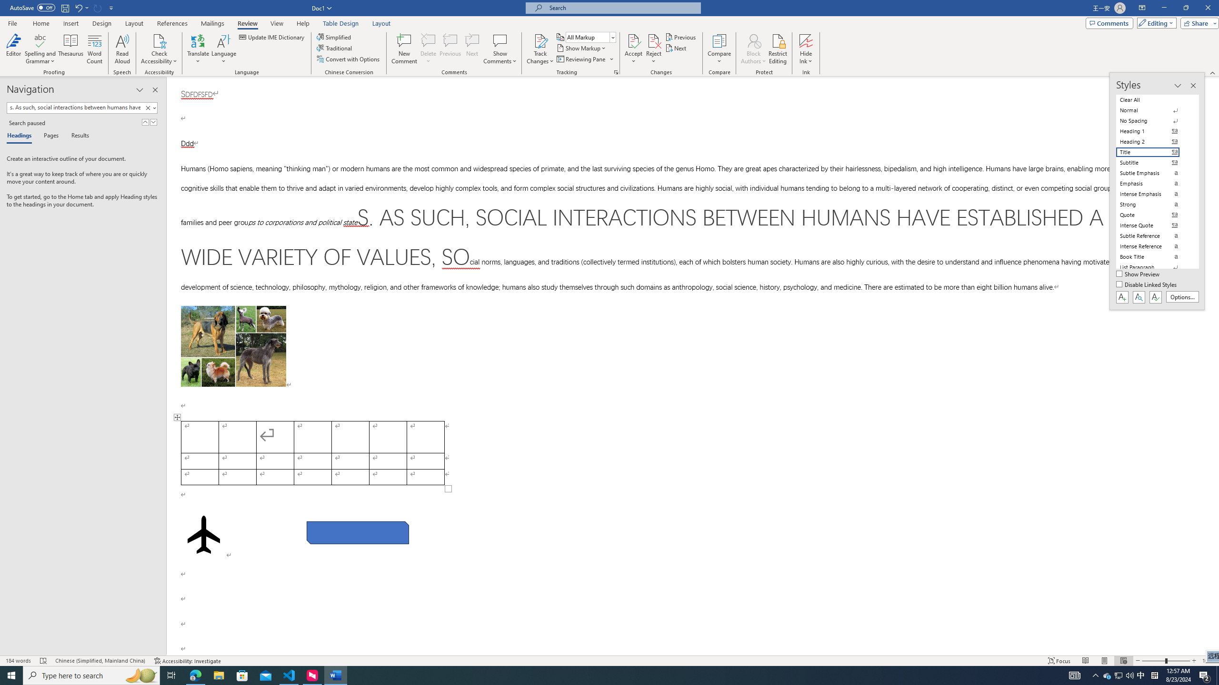  I want to click on Strong, so click(1153, 205).